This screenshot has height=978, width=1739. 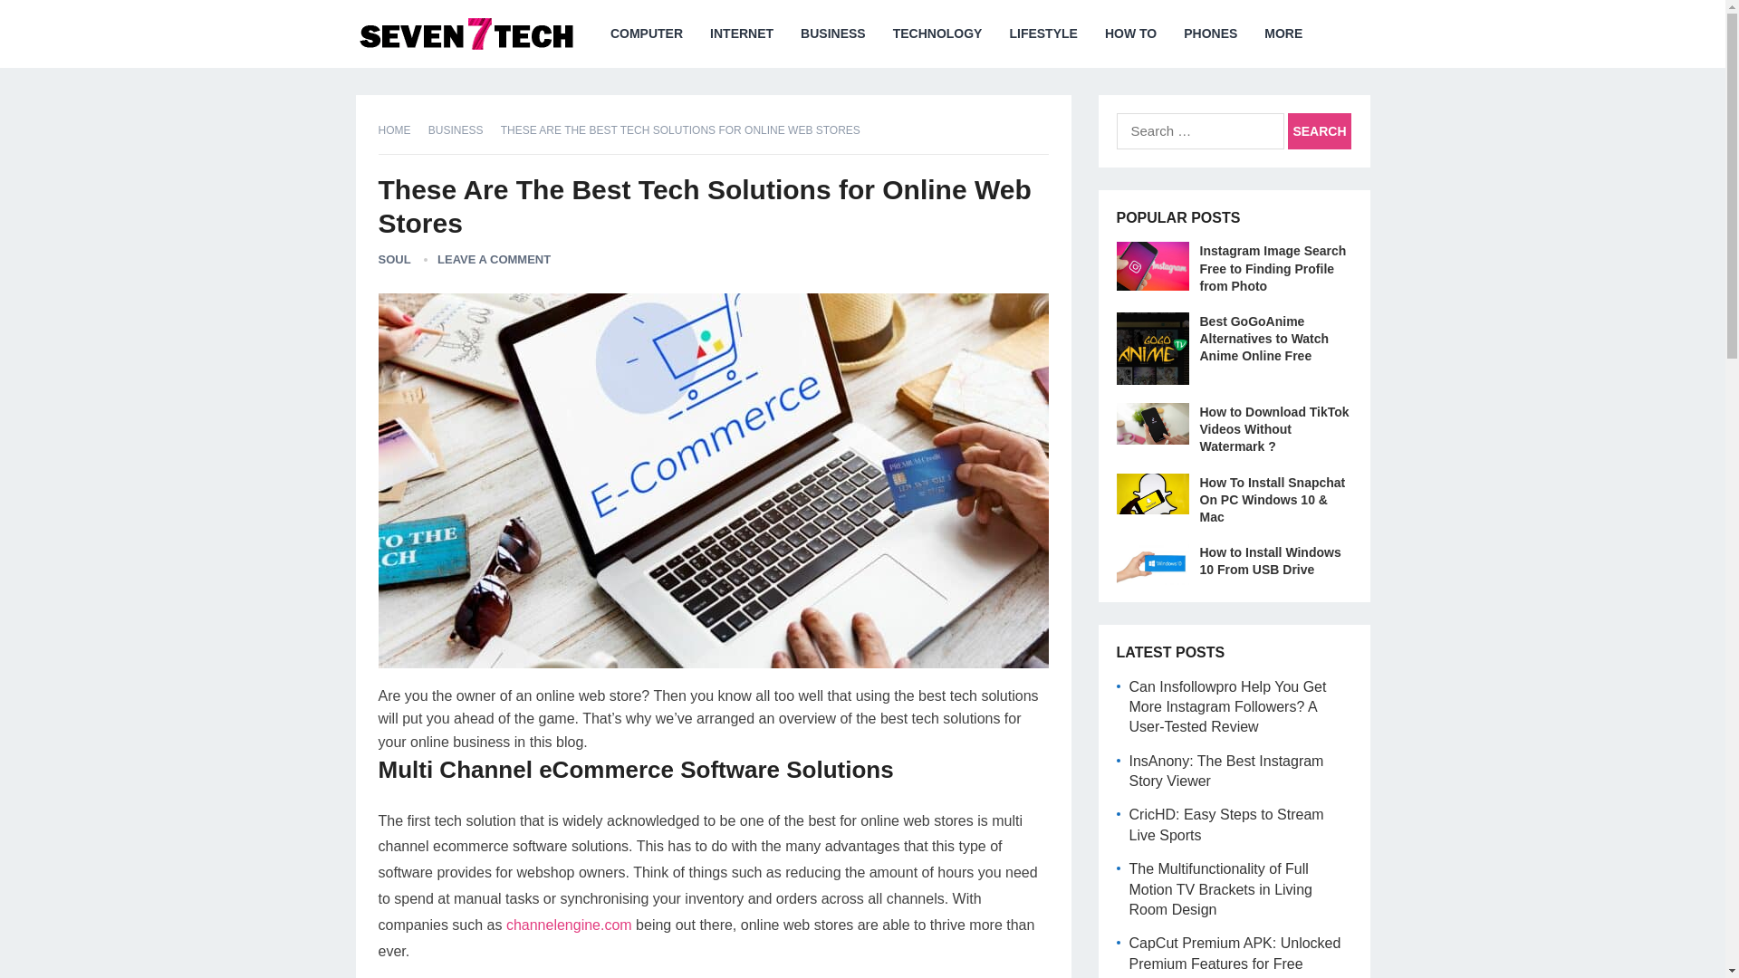 What do you see at coordinates (1042, 34) in the screenshot?
I see `LIFESTYLE` at bounding box center [1042, 34].